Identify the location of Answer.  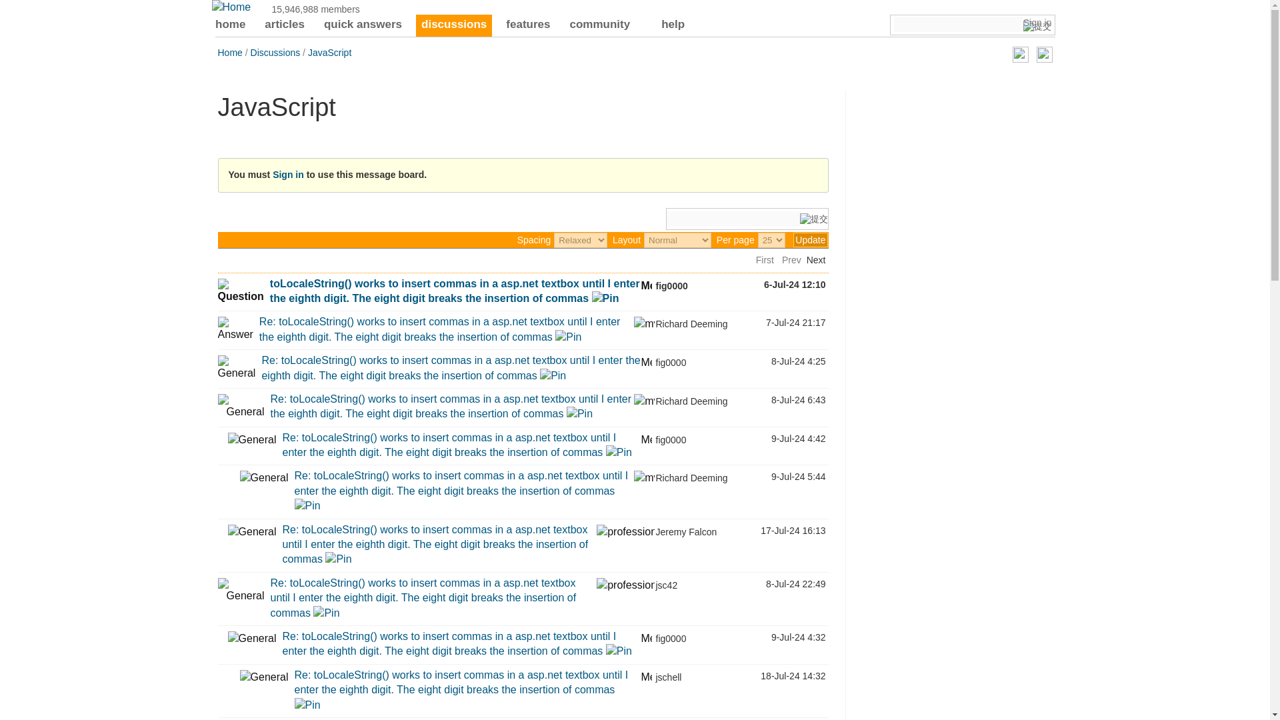
(235, 329).